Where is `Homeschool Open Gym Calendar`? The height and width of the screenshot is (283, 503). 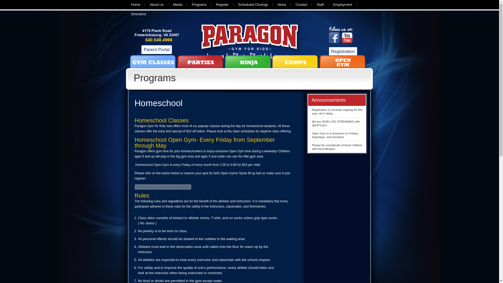 Homeschool Open Gym Calendar is located at coordinates (163, 187).